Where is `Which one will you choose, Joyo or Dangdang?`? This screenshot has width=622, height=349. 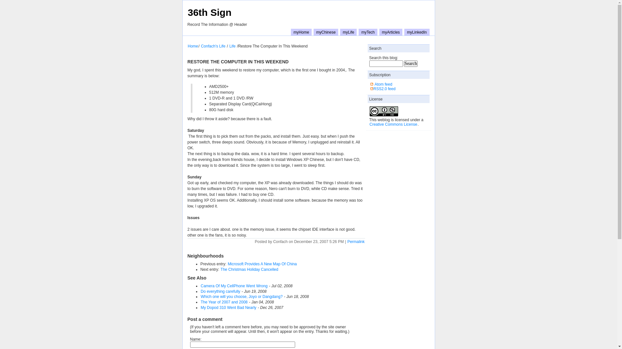
Which one will you choose, Joyo or Dangdang? is located at coordinates (242, 297).